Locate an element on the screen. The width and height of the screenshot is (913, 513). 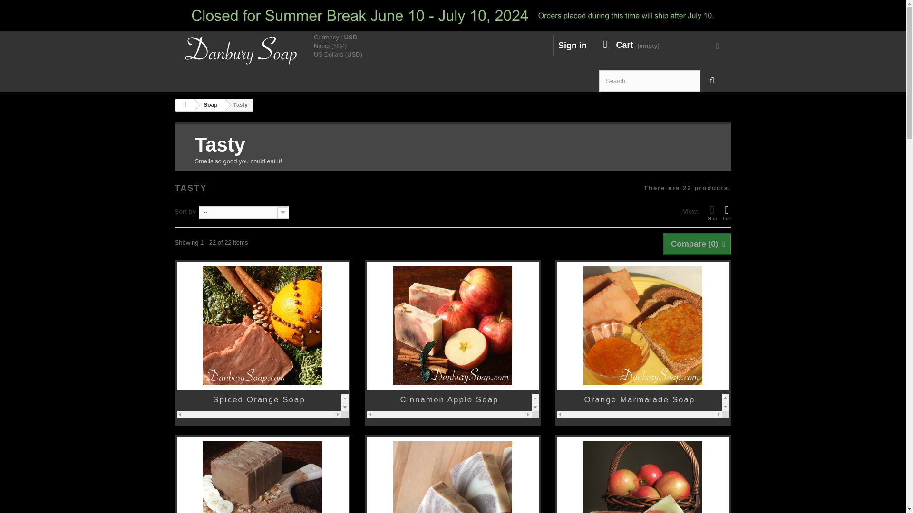
Soap is located at coordinates (208, 105).